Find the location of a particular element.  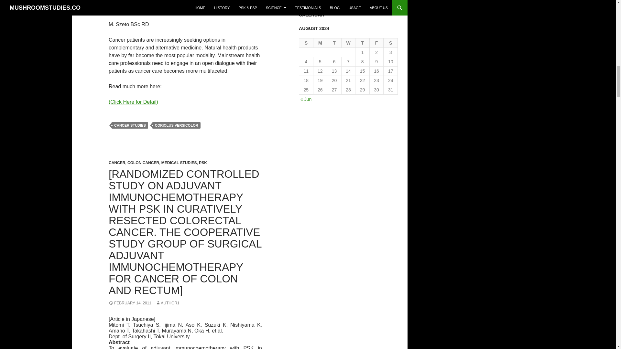

Friday is located at coordinates (376, 43).